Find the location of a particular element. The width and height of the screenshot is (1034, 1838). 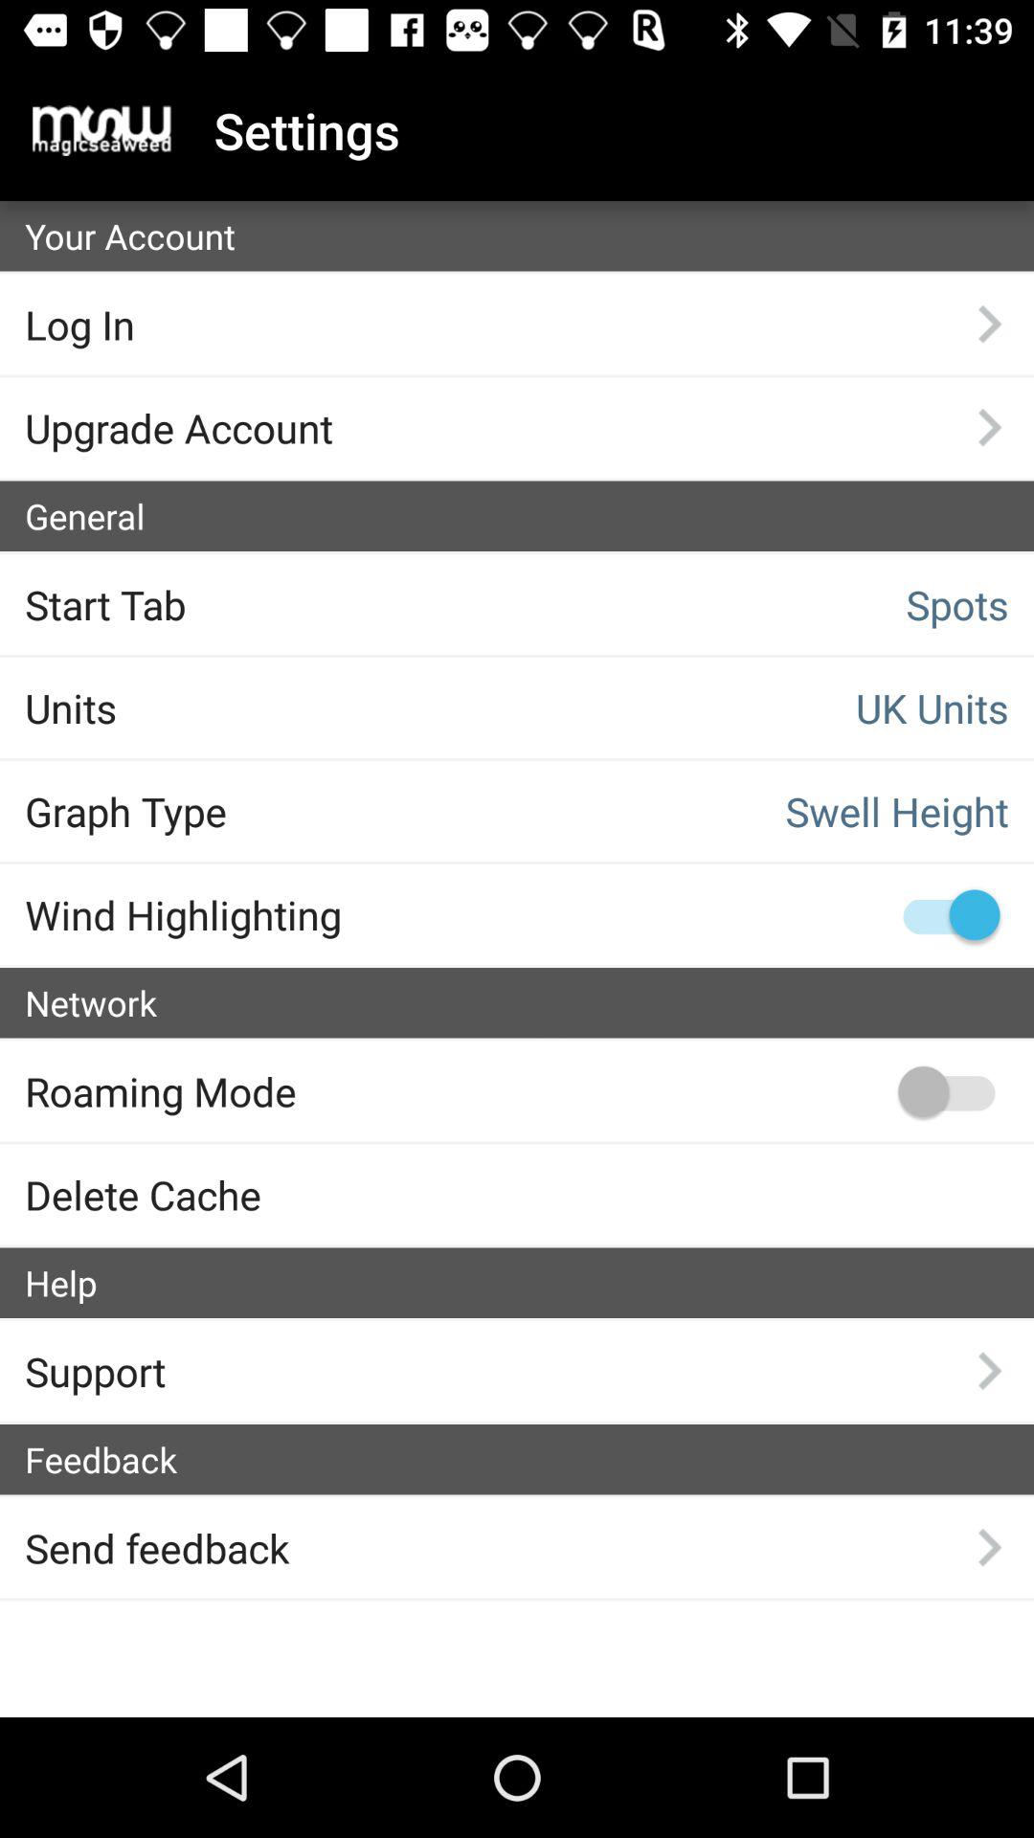

click the right arrow icon which is right to upgrade account is located at coordinates (989, 427).